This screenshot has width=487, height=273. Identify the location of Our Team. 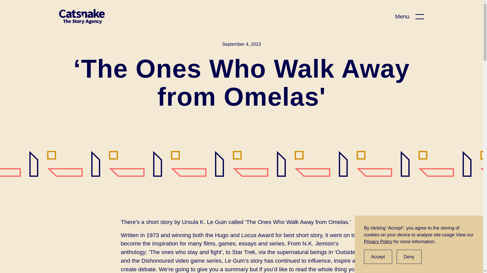
(398, 213).